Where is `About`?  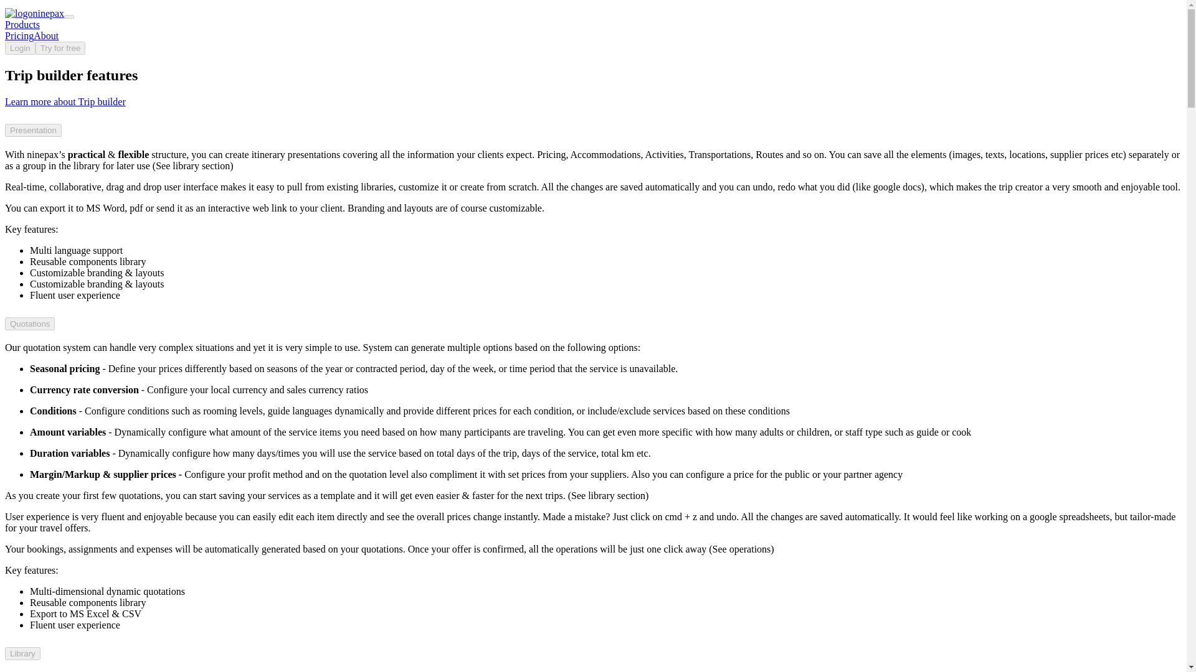 About is located at coordinates (46, 35).